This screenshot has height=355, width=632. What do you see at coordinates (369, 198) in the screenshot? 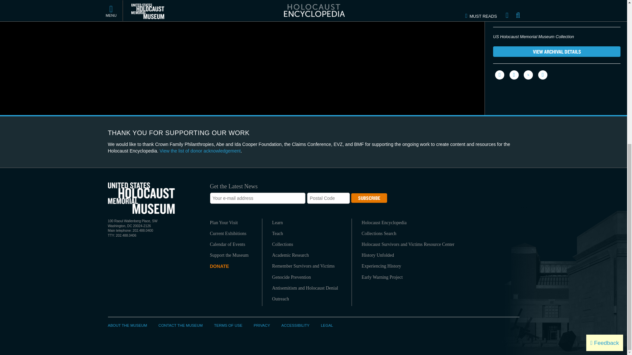
I see `Subscribe` at bounding box center [369, 198].